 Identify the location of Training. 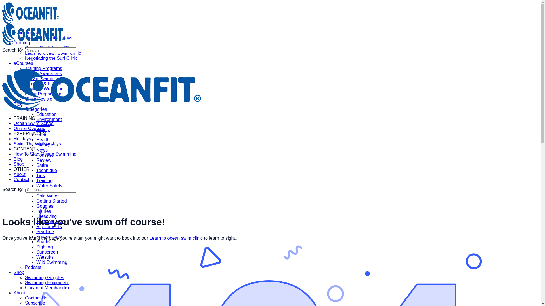
(22, 43).